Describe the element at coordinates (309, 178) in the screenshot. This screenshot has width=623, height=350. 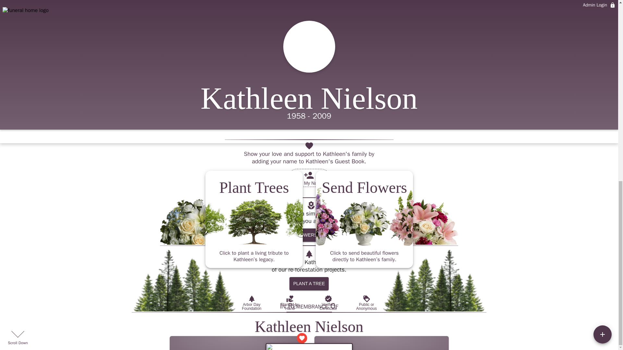
I see `Add My Name` at that location.